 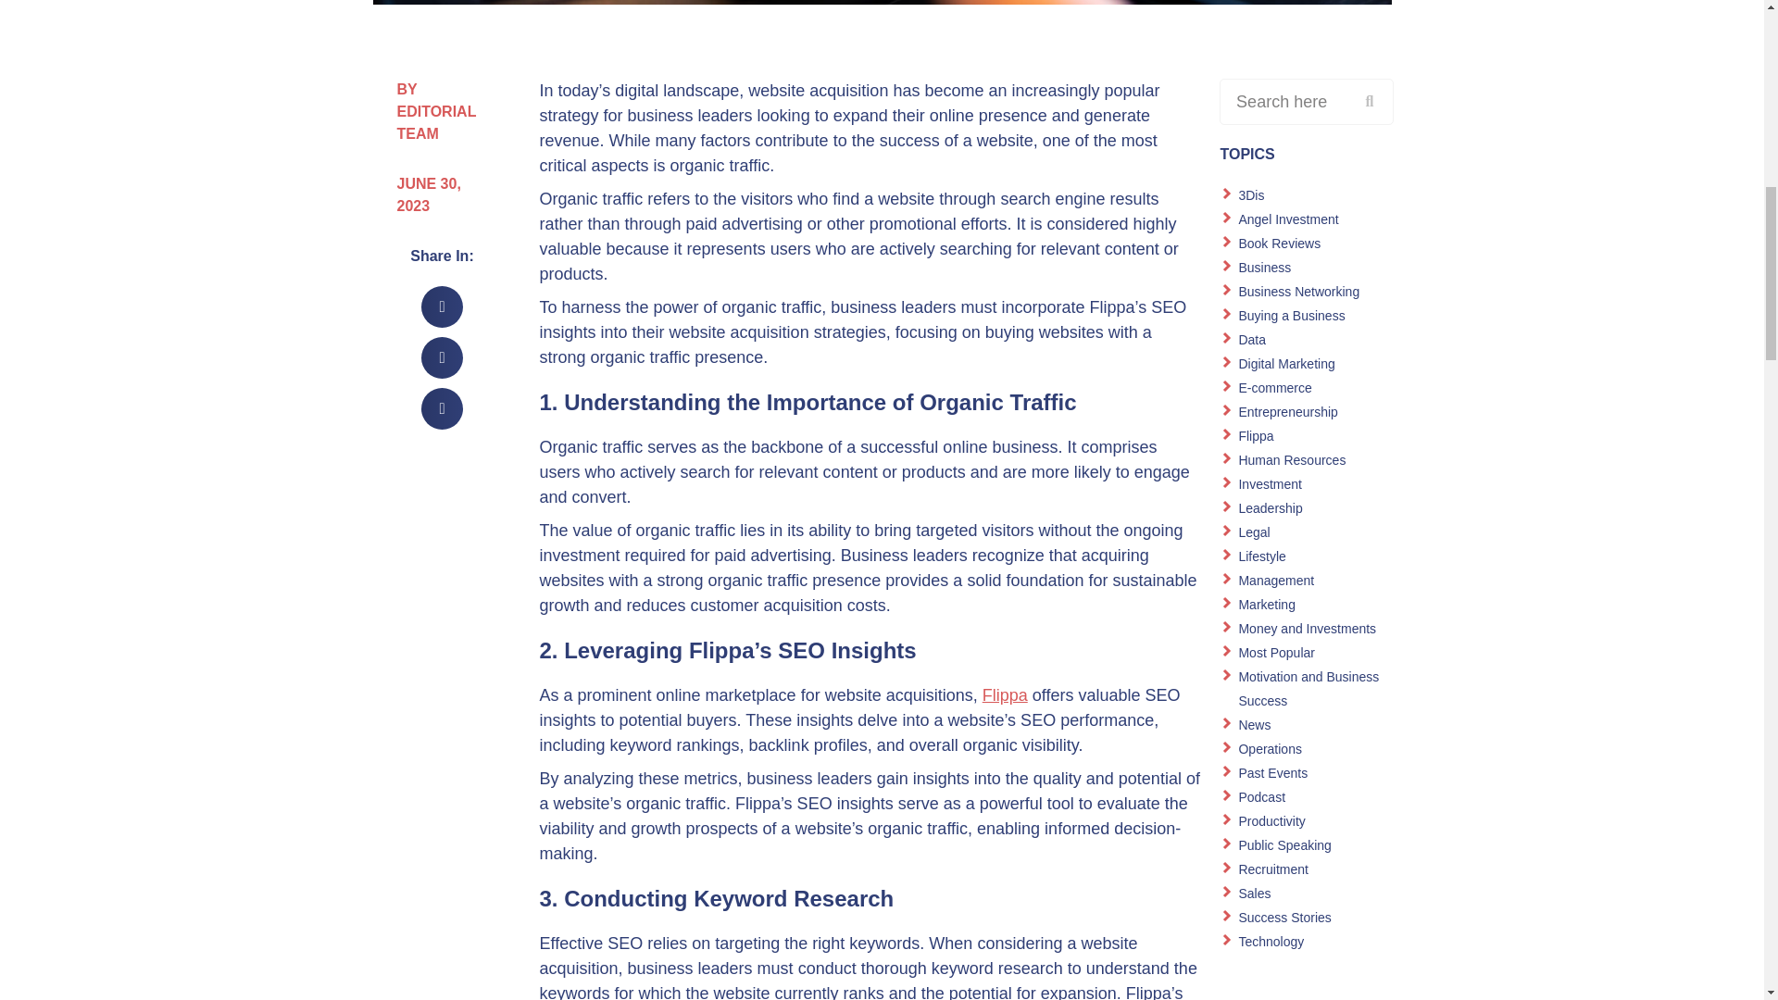 What do you see at coordinates (1005, 694) in the screenshot?
I see `Flippa` at bounding box center [1005, 694].